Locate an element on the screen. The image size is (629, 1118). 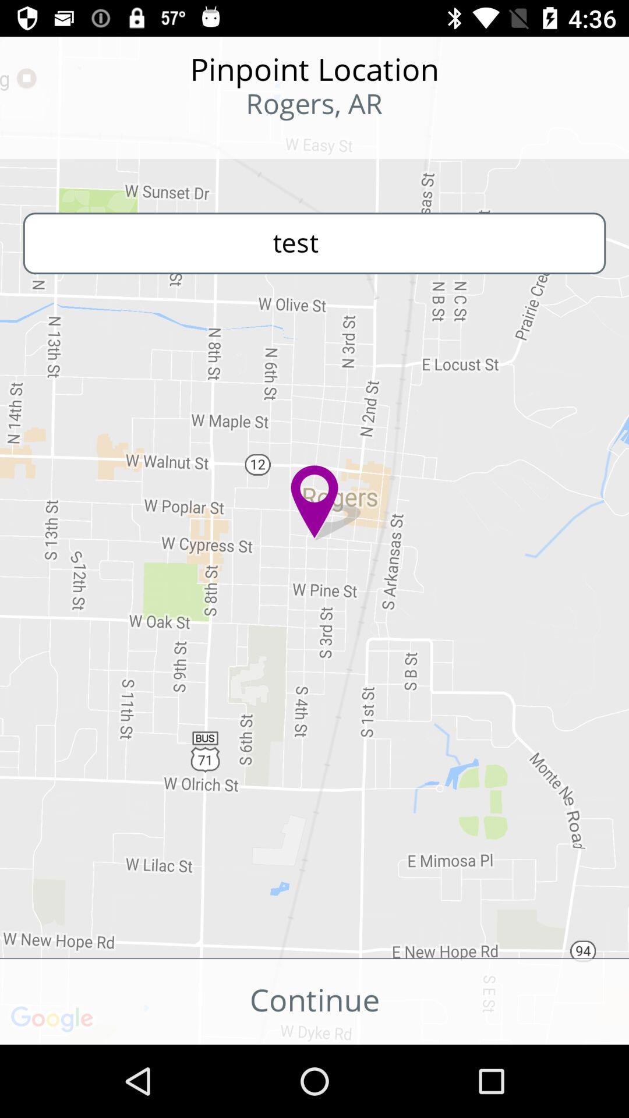
jump to the continue icon is located at coordinates (314, 1002).